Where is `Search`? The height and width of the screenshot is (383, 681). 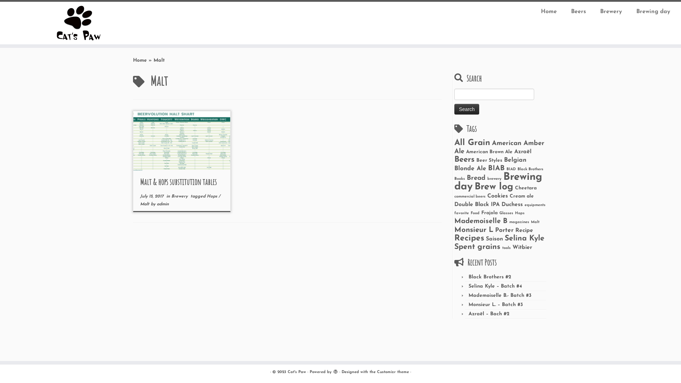
Search is located at coordinates (467, 109).